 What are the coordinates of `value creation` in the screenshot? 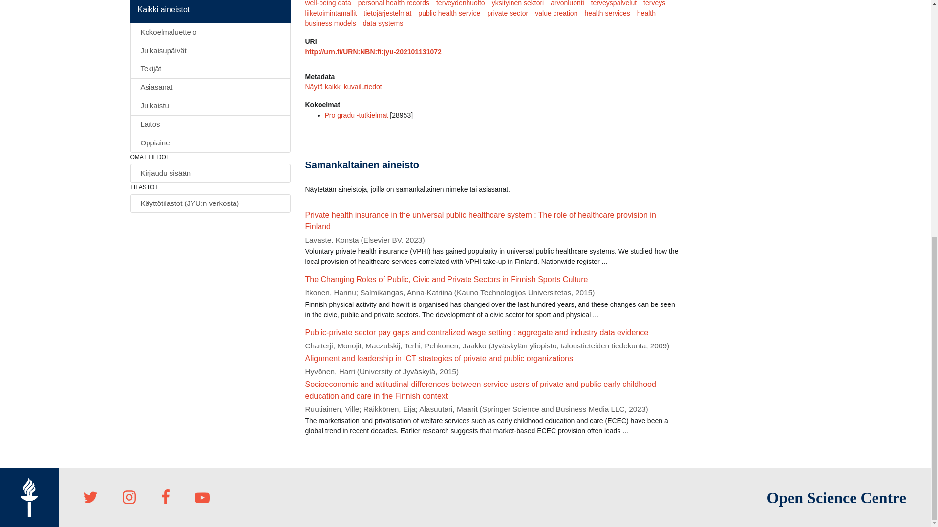 It's located at (559, 13).